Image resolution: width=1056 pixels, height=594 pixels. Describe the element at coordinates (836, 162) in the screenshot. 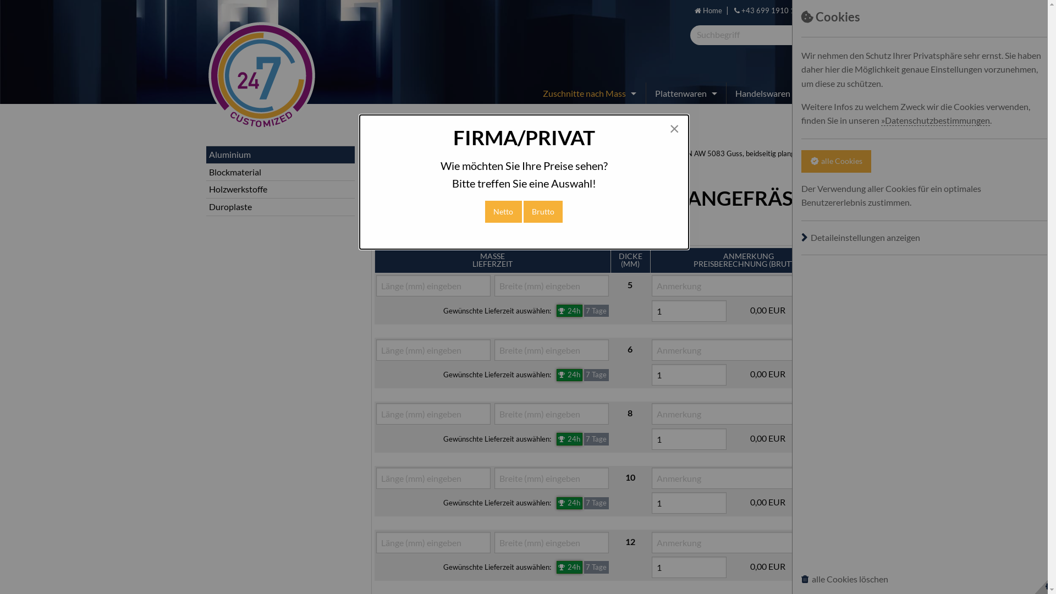

I see ` alle Cookies` at that location.